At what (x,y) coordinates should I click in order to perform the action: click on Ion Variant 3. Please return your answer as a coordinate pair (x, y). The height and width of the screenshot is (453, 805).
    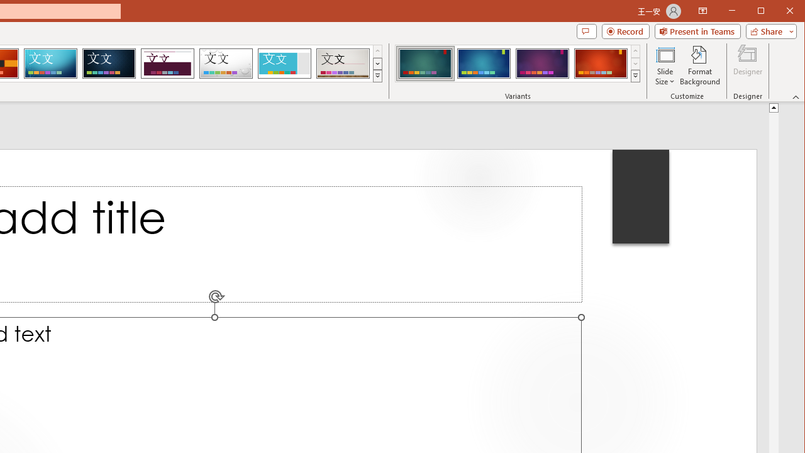
    Looking at the image, I should click on (542, 63).